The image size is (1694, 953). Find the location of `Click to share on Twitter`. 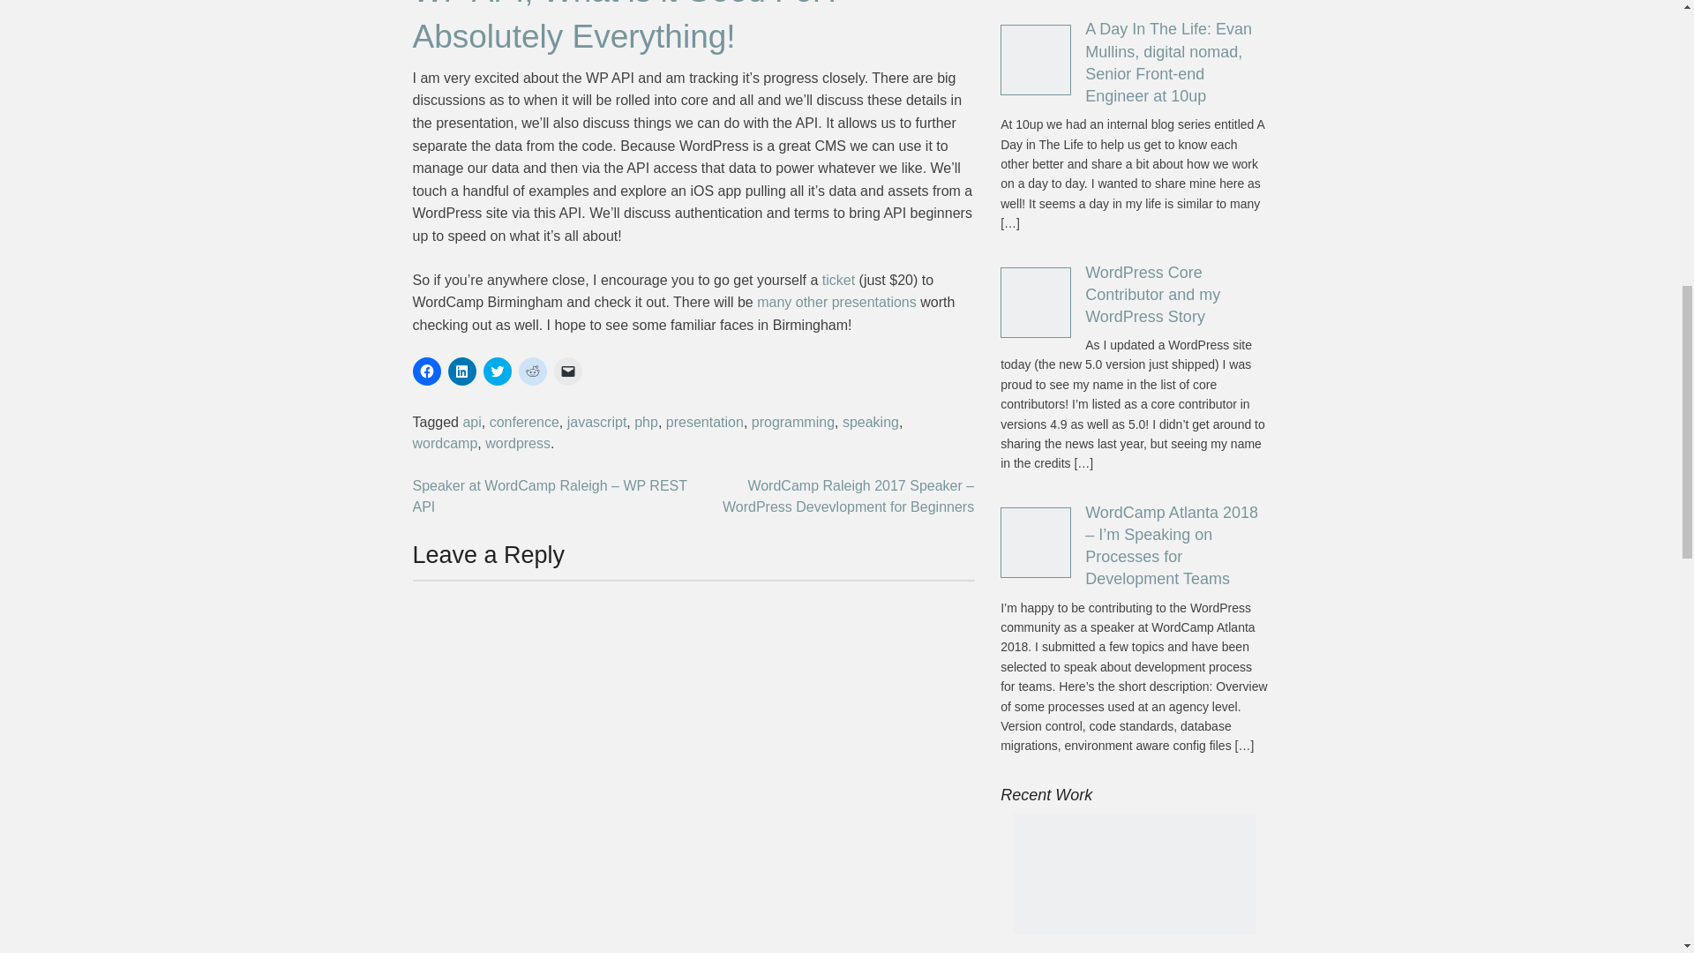

Click to share on Twitter is located at coordinates (497, 371).